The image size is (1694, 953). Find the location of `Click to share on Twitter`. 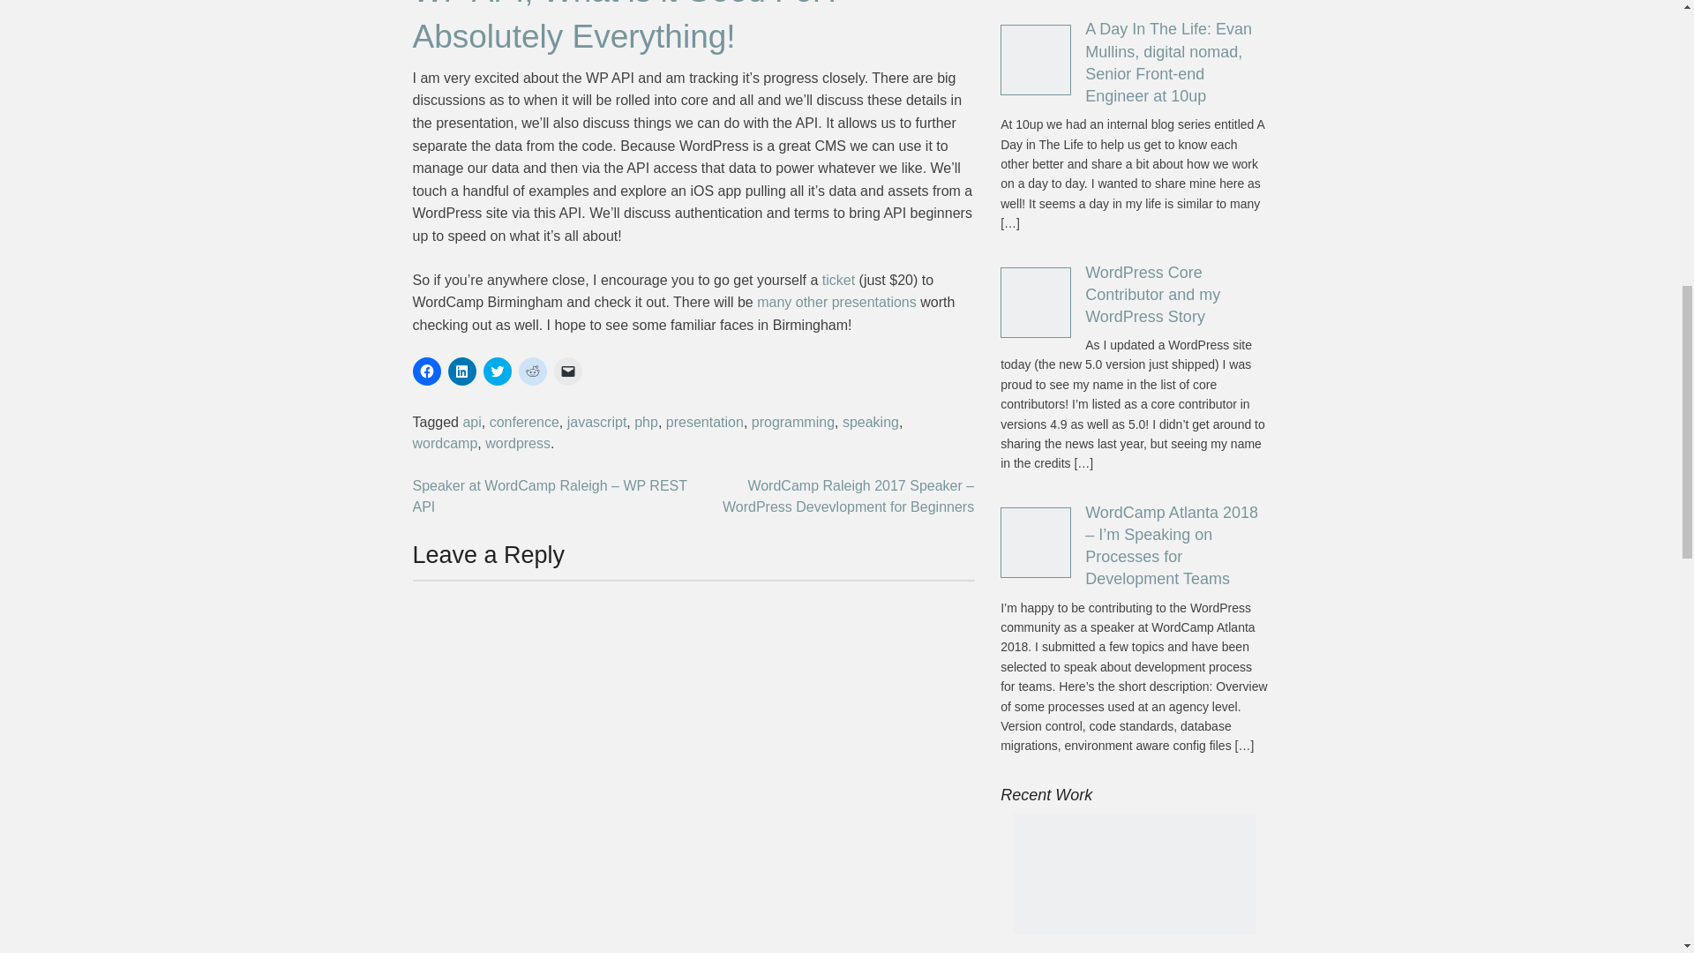

Click to share on Twitter is located at coordinates (497, 371).